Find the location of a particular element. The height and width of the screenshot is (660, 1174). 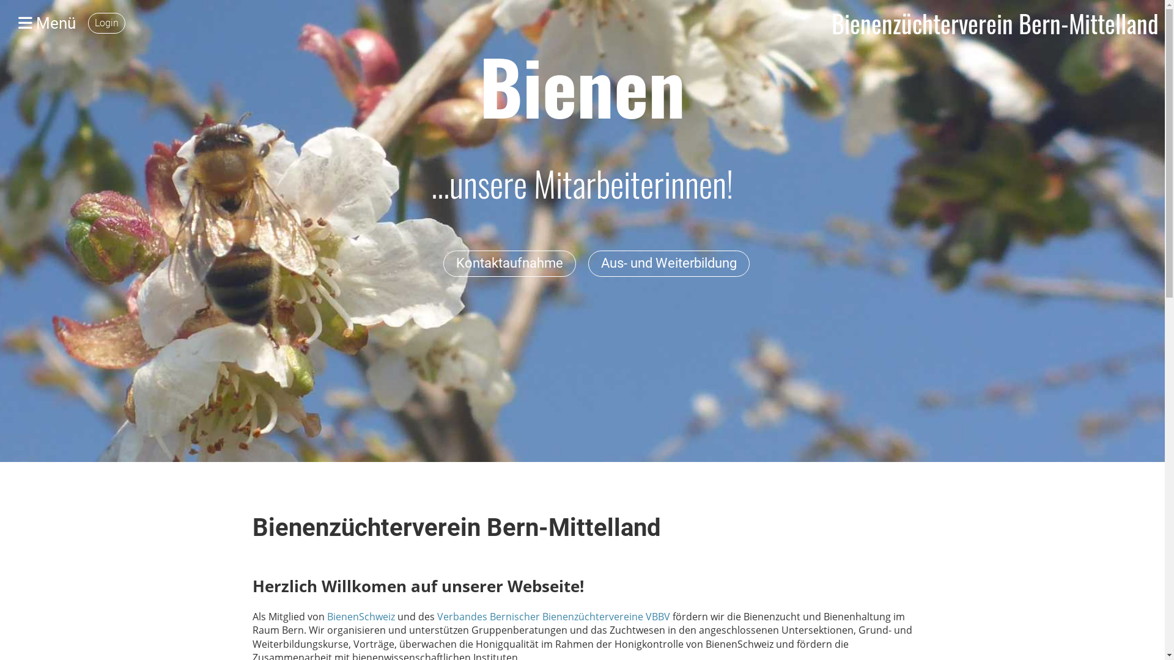

Login is located at coordinates (106, 23).